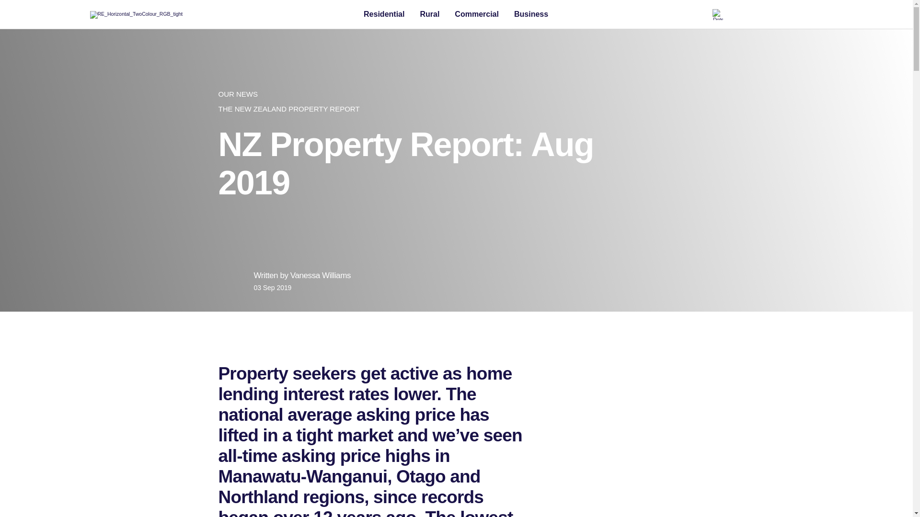 Image resolution: width=920 pixels, height=517 pixels. I want to click on Written by Vanessa Williams, so click(302, 275).